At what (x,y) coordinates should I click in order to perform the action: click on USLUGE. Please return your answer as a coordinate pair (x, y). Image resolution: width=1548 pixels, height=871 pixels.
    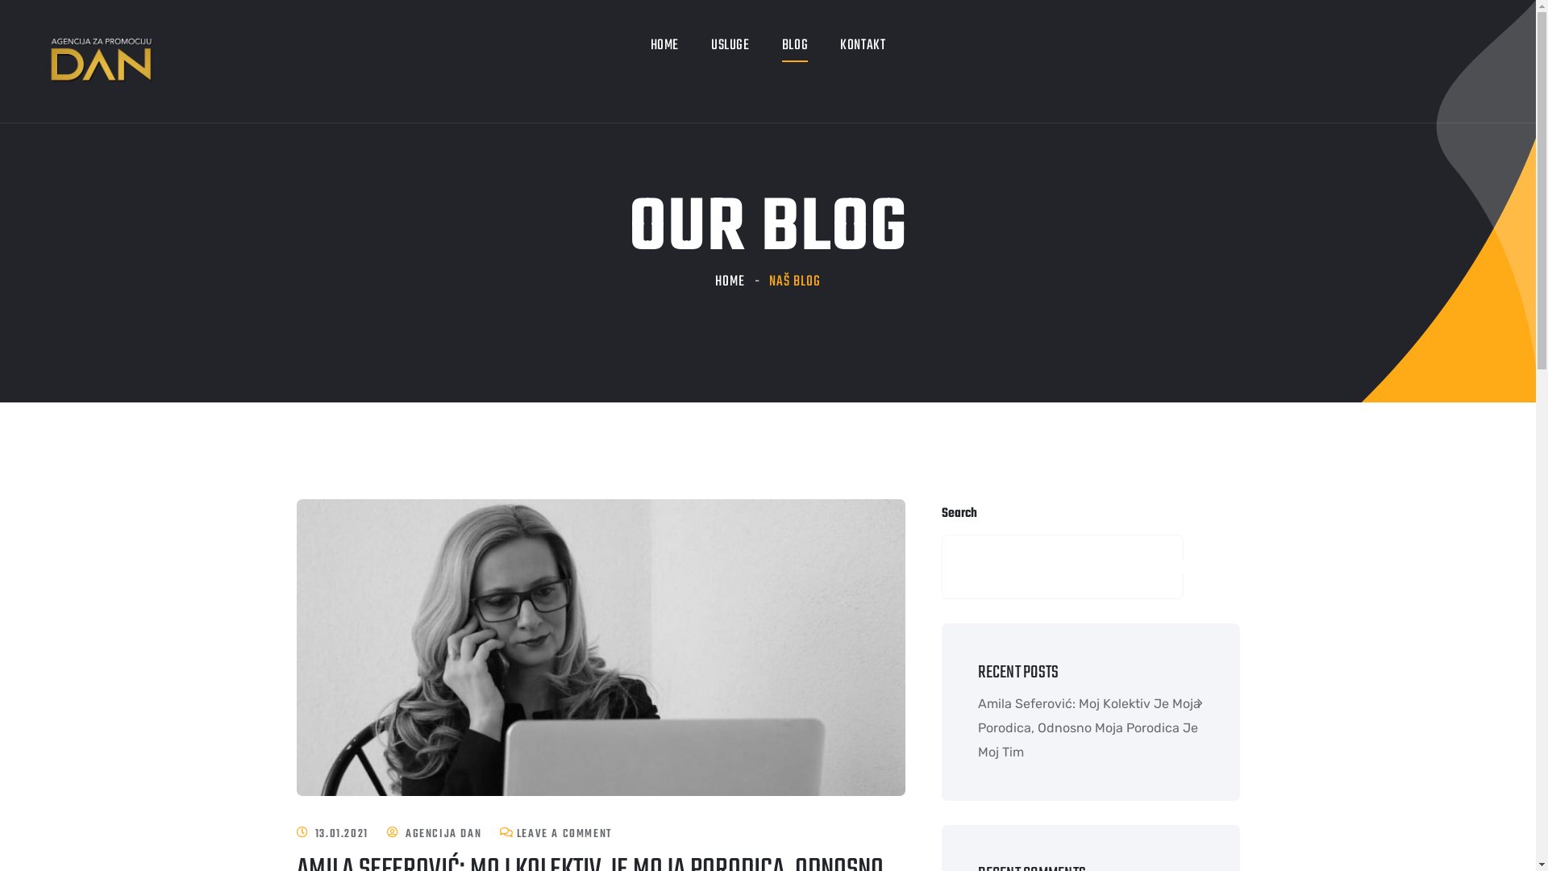
    Looking at the image, I should click on (730, 46).